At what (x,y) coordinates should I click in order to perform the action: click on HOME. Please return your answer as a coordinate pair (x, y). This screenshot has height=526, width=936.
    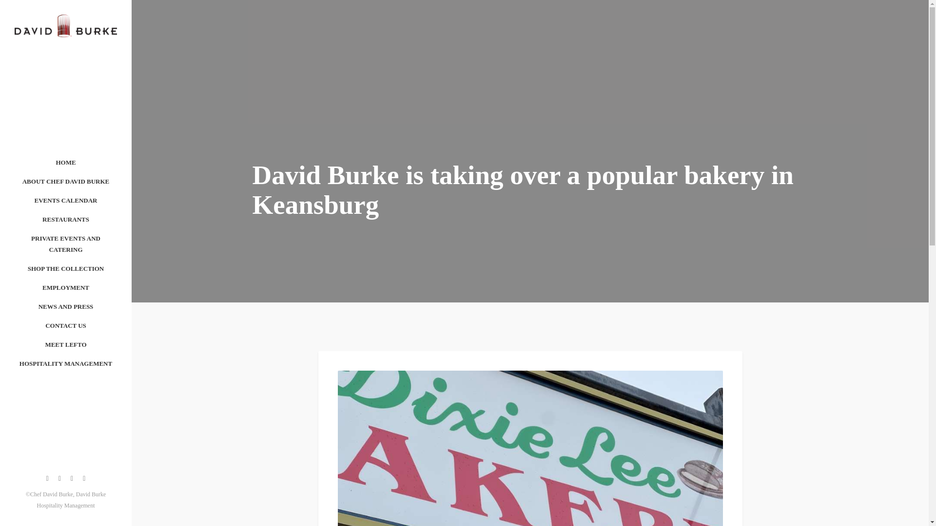
    Looking at the image, I should click on (65, 163).